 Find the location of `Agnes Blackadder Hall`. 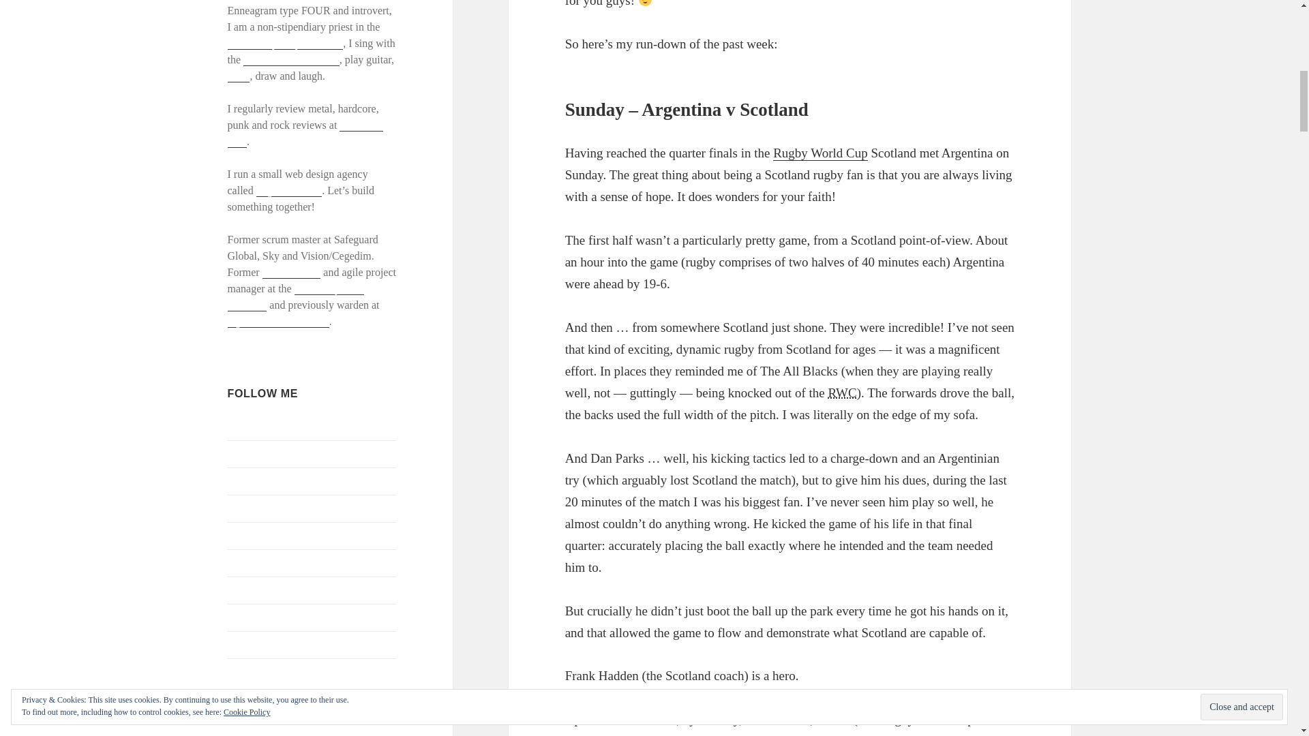

Agnes Blackadder Hall is located at coordinates (278, 322).